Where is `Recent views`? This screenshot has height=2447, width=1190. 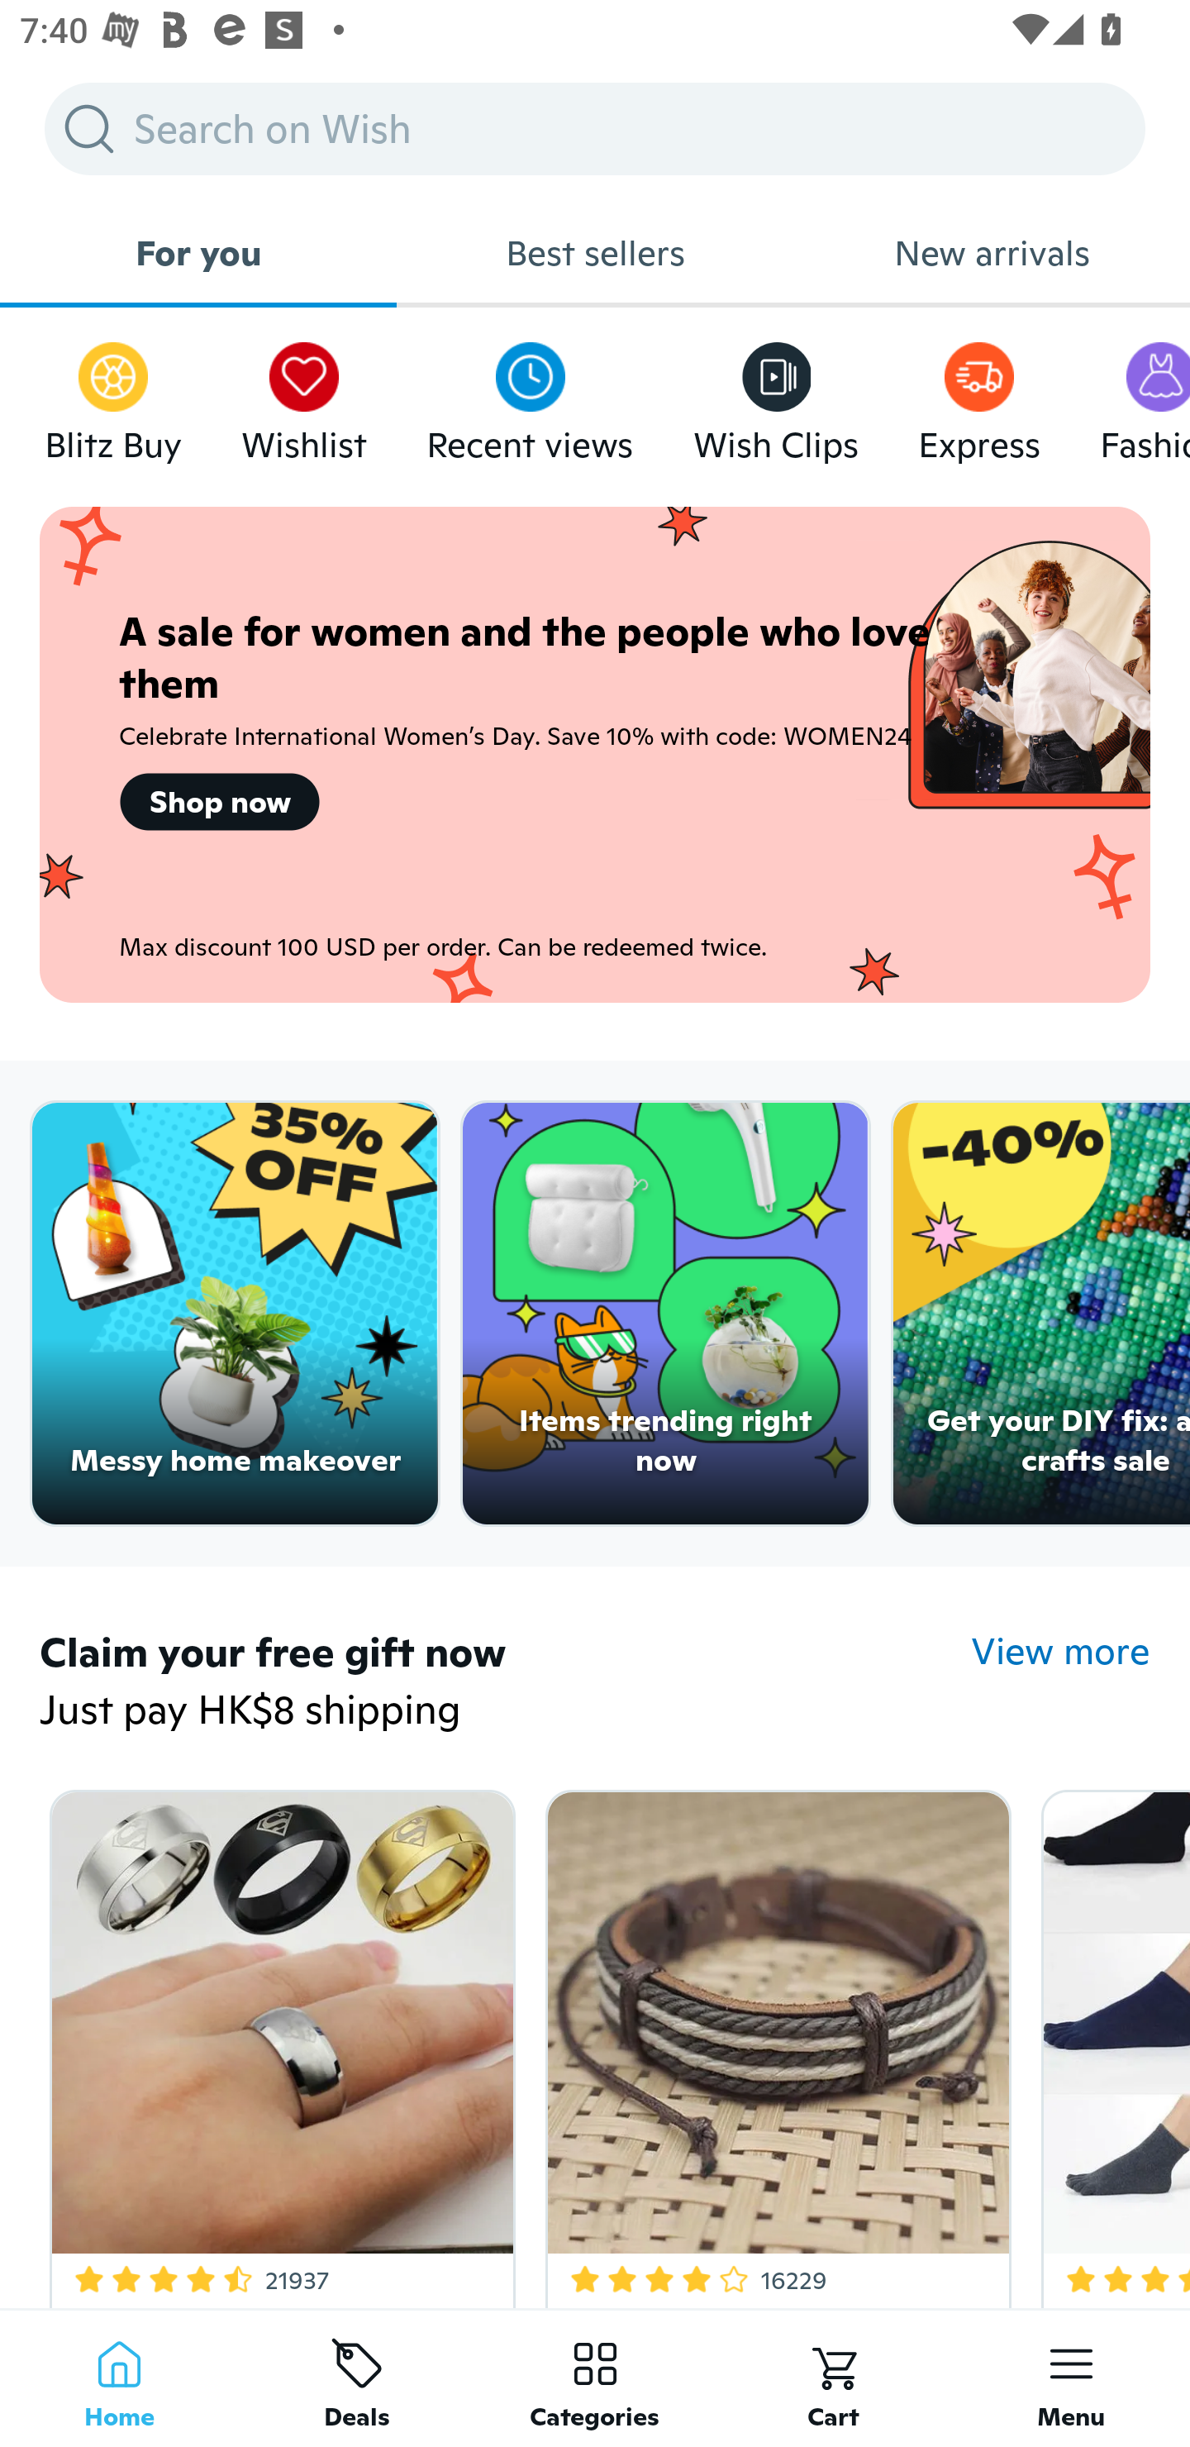
Recent views is located at coordinates (530, 395).